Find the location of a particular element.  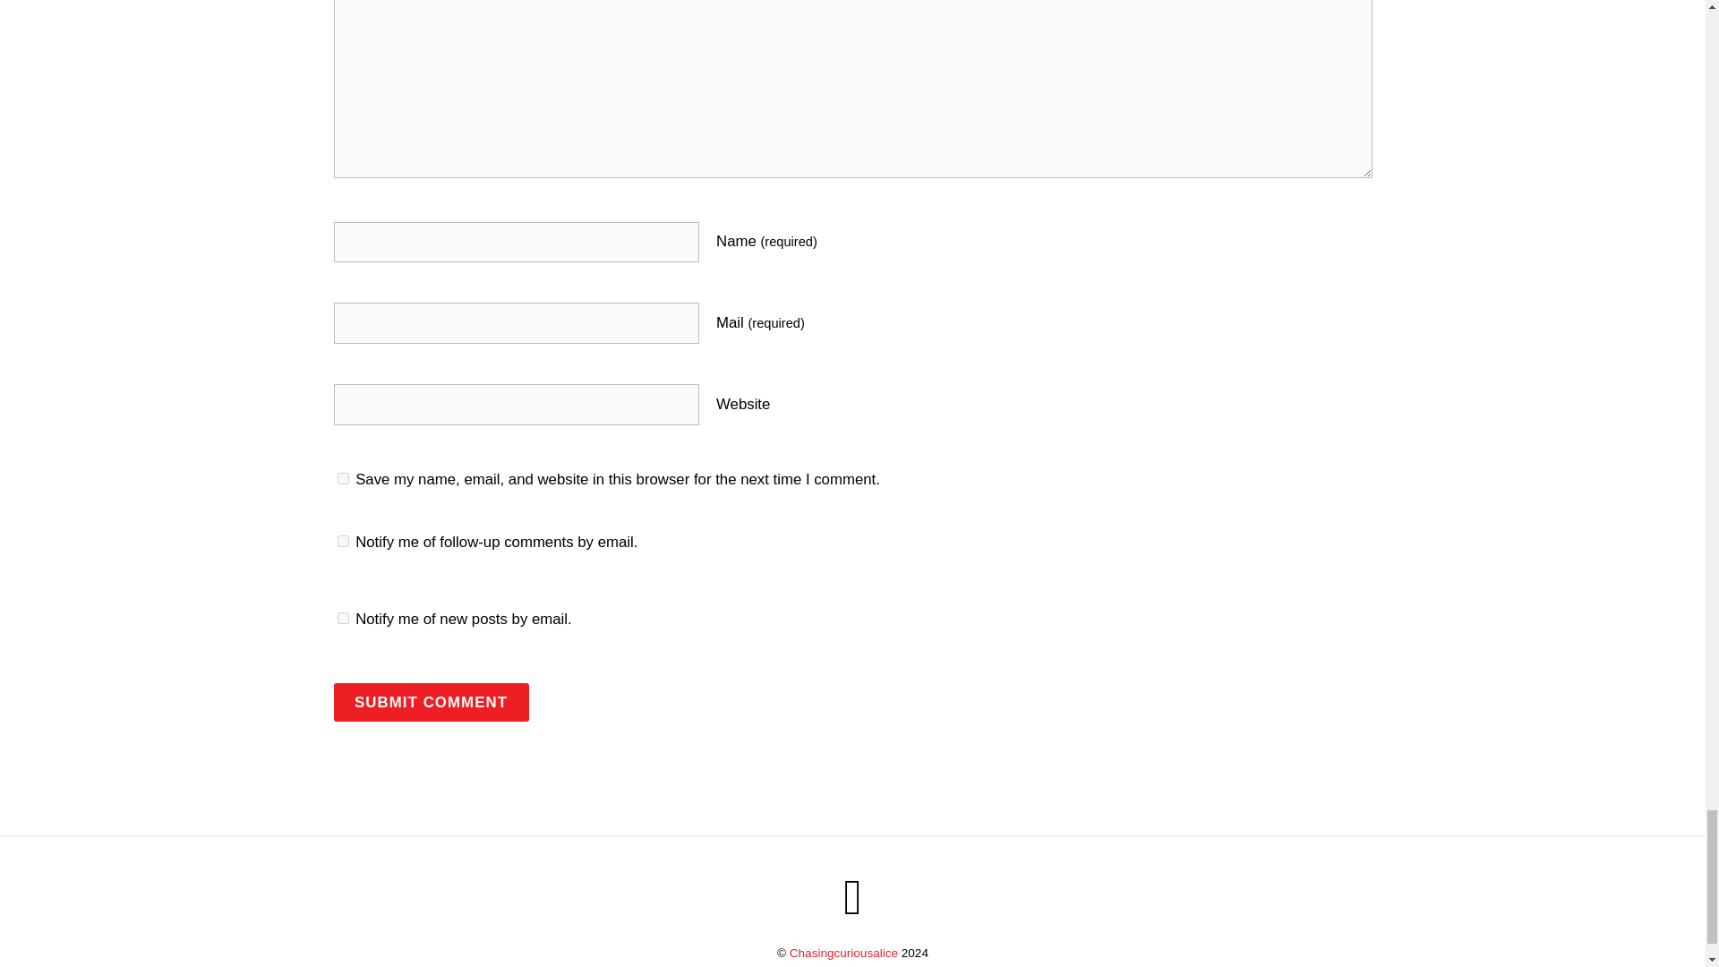

subscribe is located at coordinates (342, 618).